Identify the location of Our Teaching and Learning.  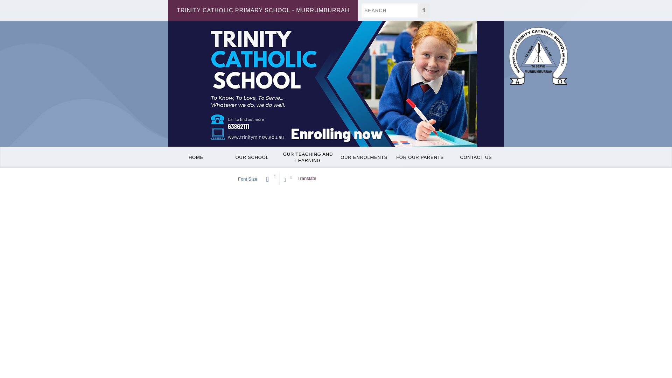
(308, 157).